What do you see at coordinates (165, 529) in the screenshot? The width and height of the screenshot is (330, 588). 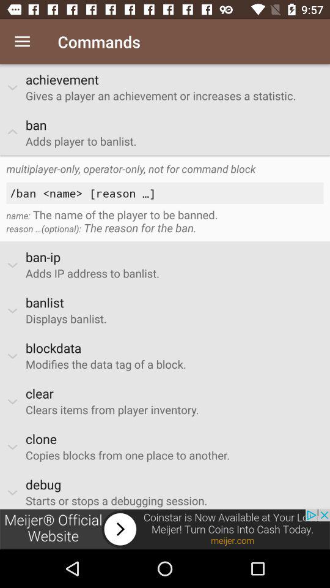 I see `advertisement area` at bounding box center [165, 529].